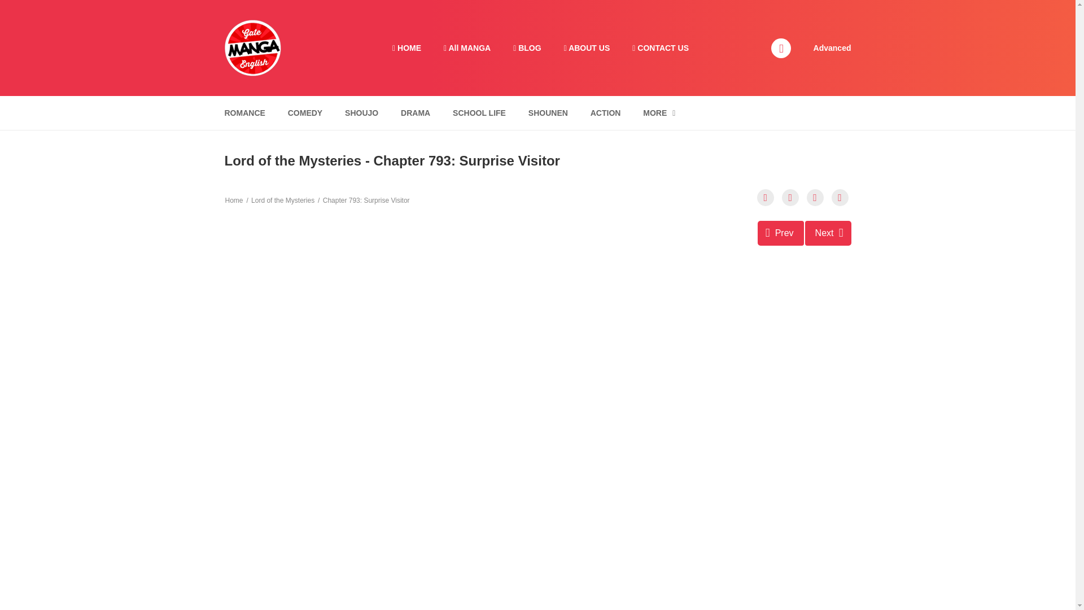 The width and height of the screenshot is (1084, 610). Describe the element at coordinates (479, 113) in the screenshot. I see `SCHOOL LIFE` at that location.